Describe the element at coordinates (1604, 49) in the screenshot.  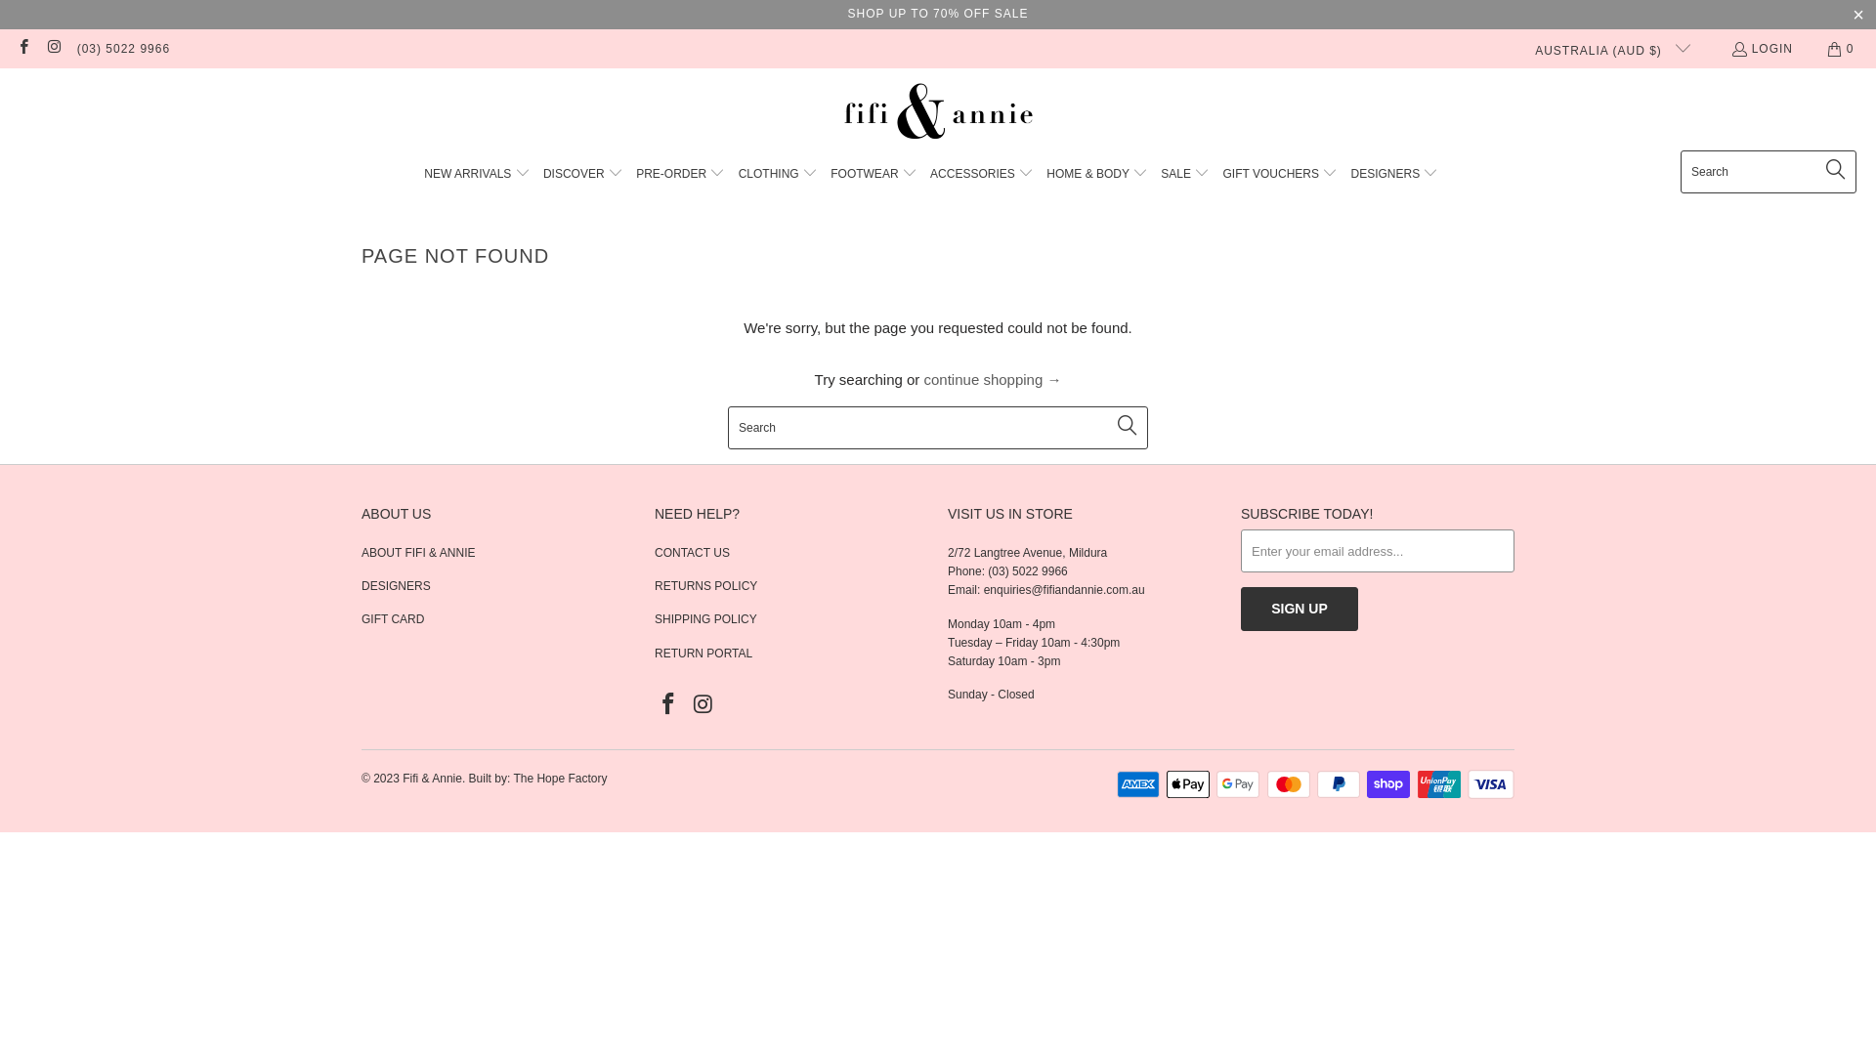
I see `AUSTRALIA (AUD $)` at that location.